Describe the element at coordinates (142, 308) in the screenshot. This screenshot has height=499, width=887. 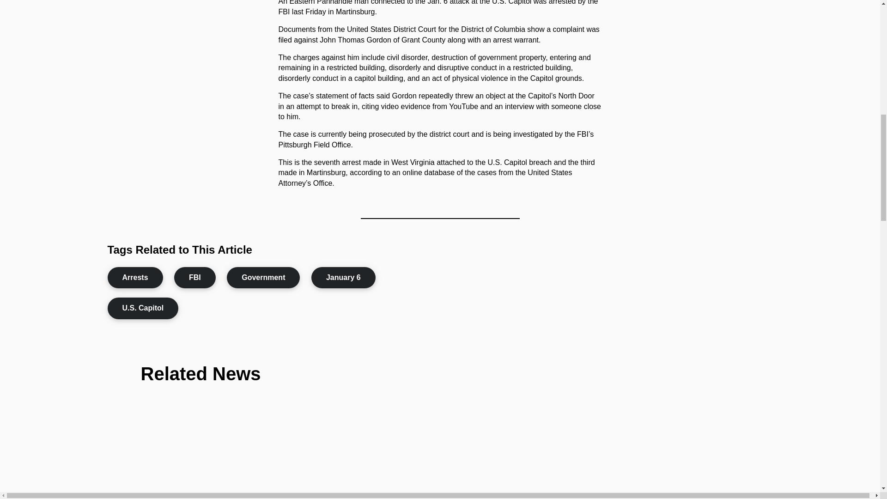
I see `U.S. Capitol` at that location.